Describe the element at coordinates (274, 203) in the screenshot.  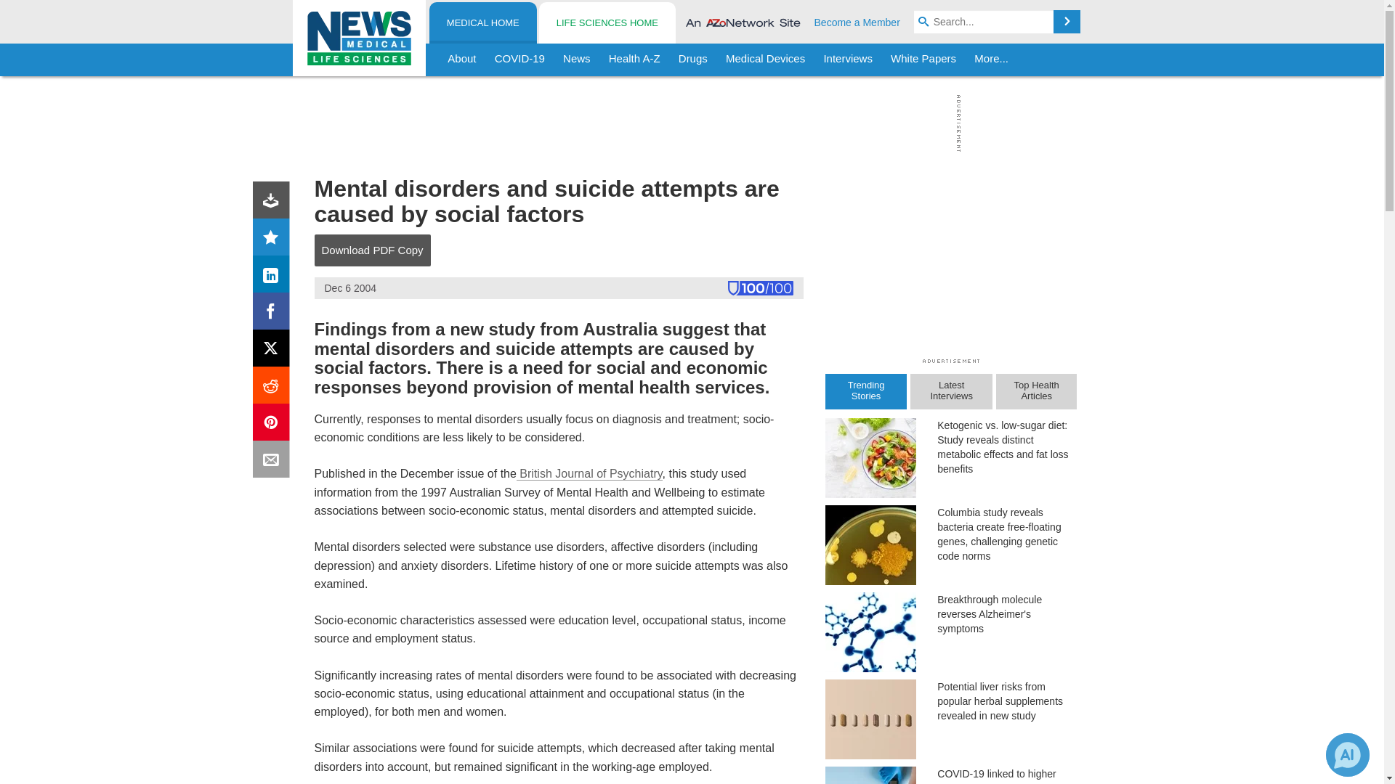
I see `Download PDF copy` at that location.